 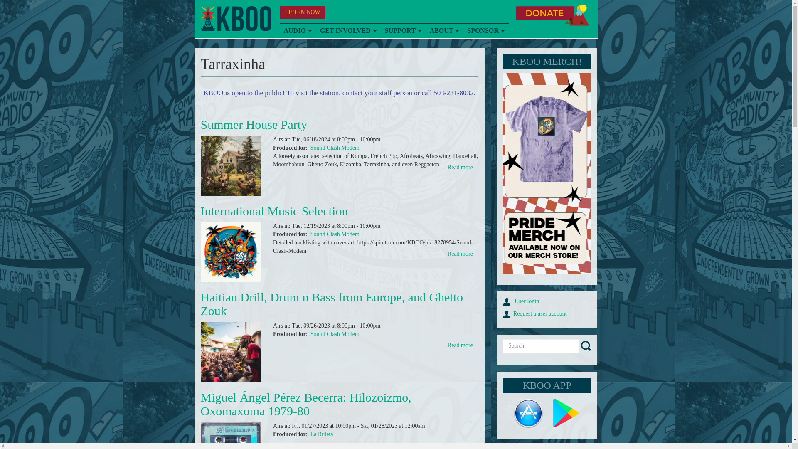 I want to click on SUPPORT, so click(x=403, y=31).